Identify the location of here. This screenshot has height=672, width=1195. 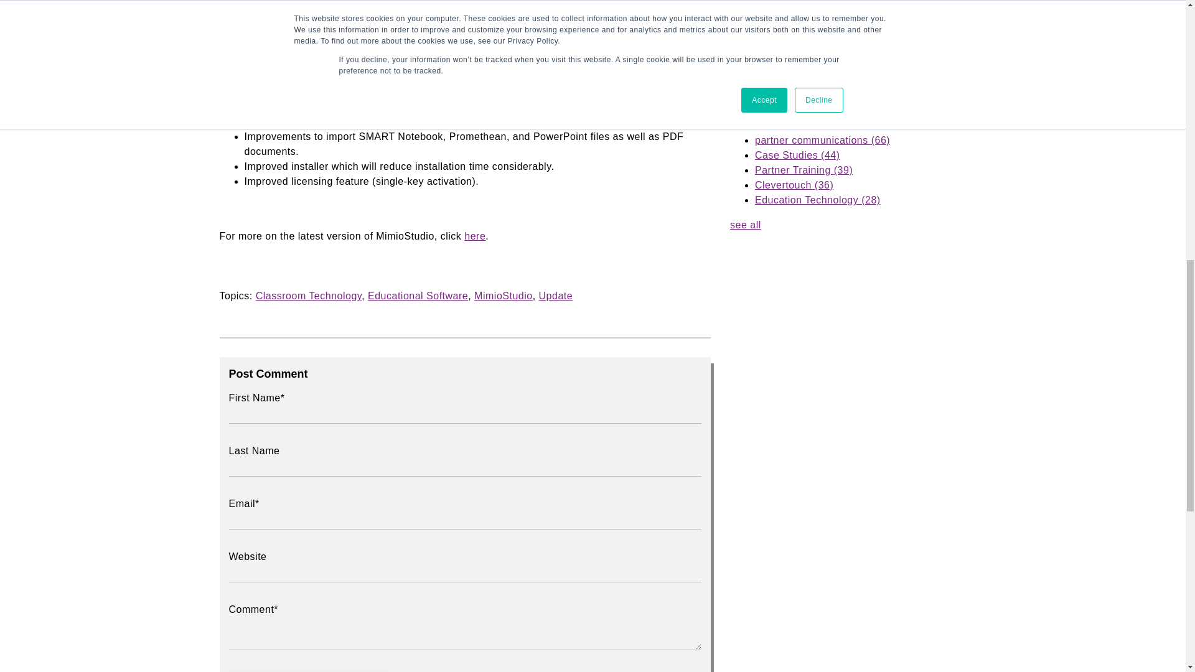
(474, 236).